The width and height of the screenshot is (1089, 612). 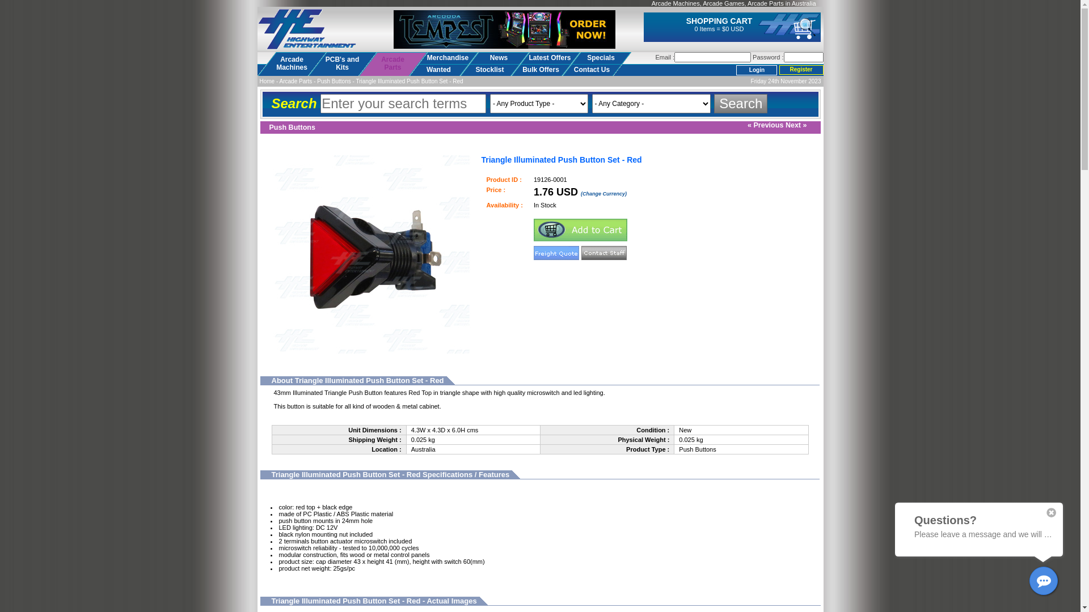 I want to click on Specials, so click(x=601, y=58).